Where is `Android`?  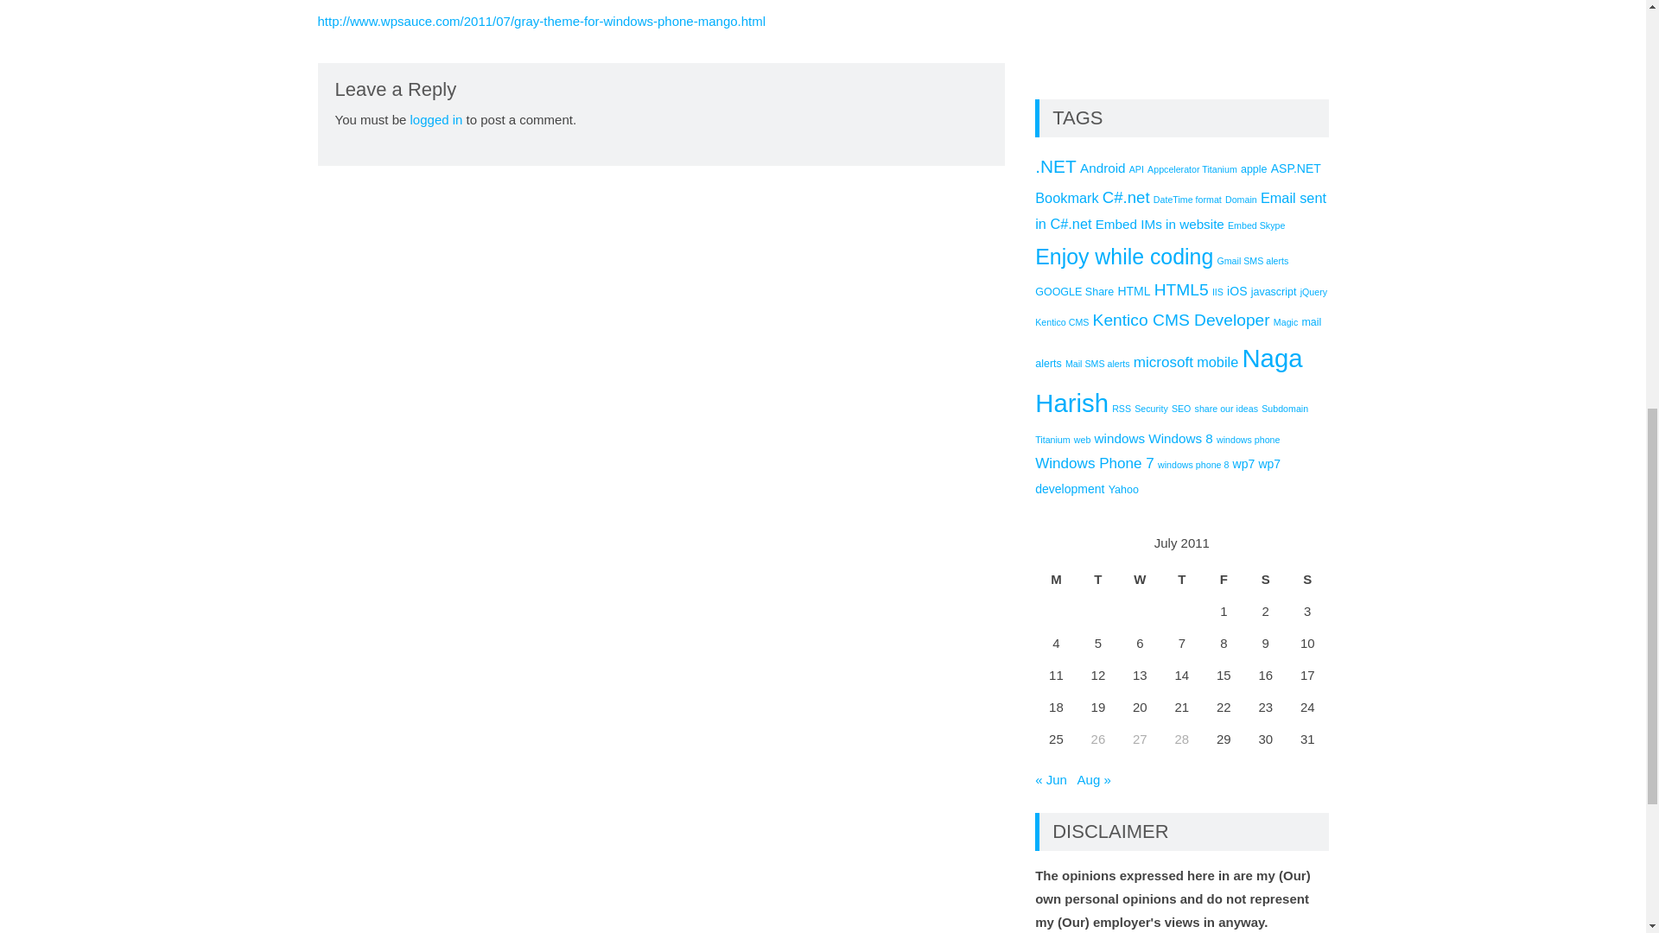
Android is located at coordinates (1103, 168).